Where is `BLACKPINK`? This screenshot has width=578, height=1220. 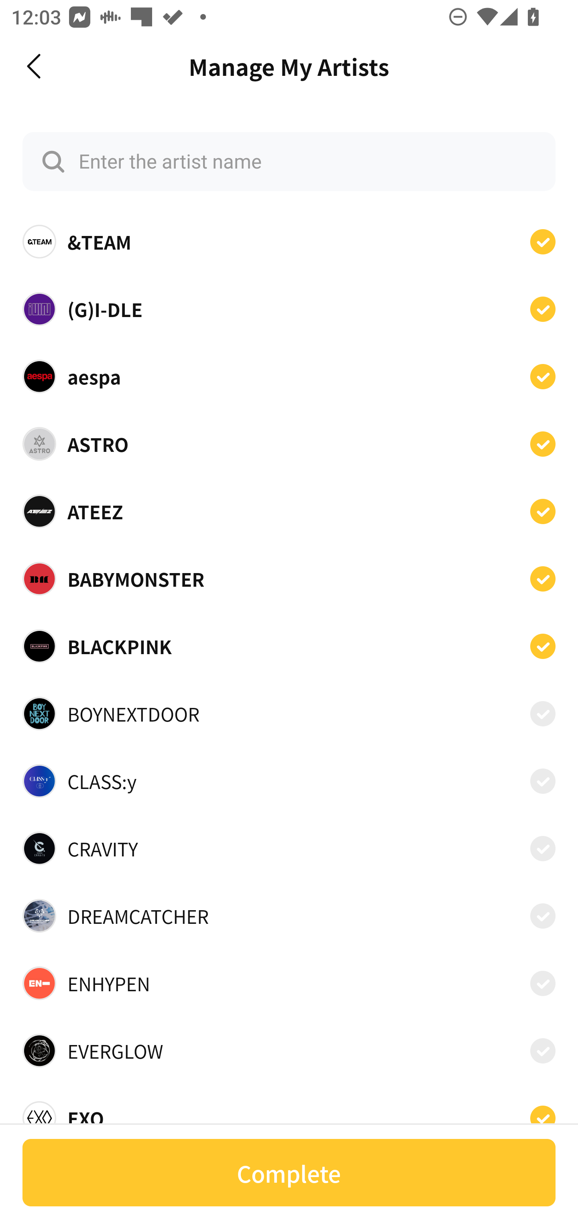 BLACKPINK is located at coordinates (289, 646).